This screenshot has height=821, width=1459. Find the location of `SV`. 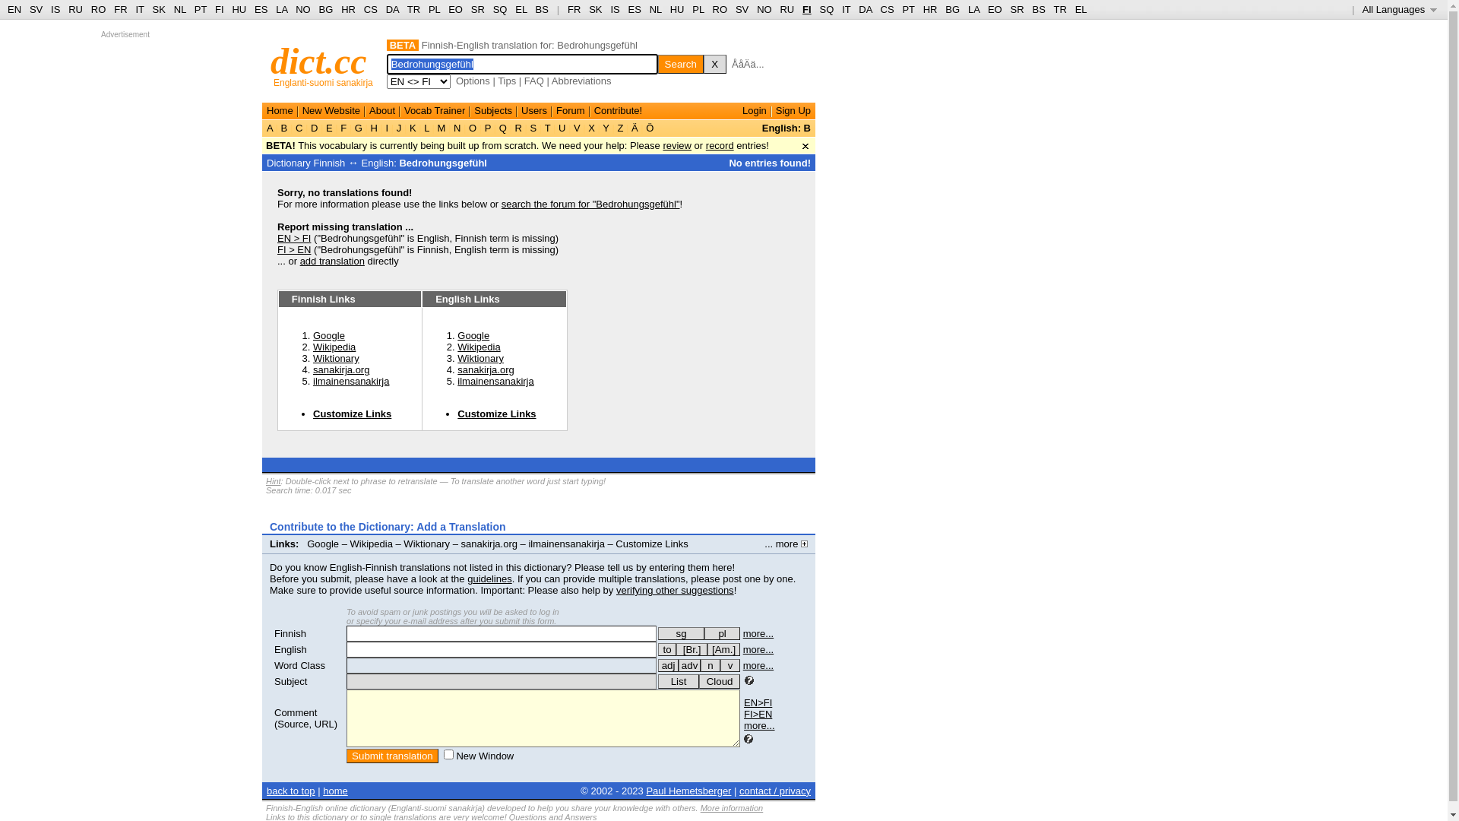

SV is located at coordinates (36, 9).